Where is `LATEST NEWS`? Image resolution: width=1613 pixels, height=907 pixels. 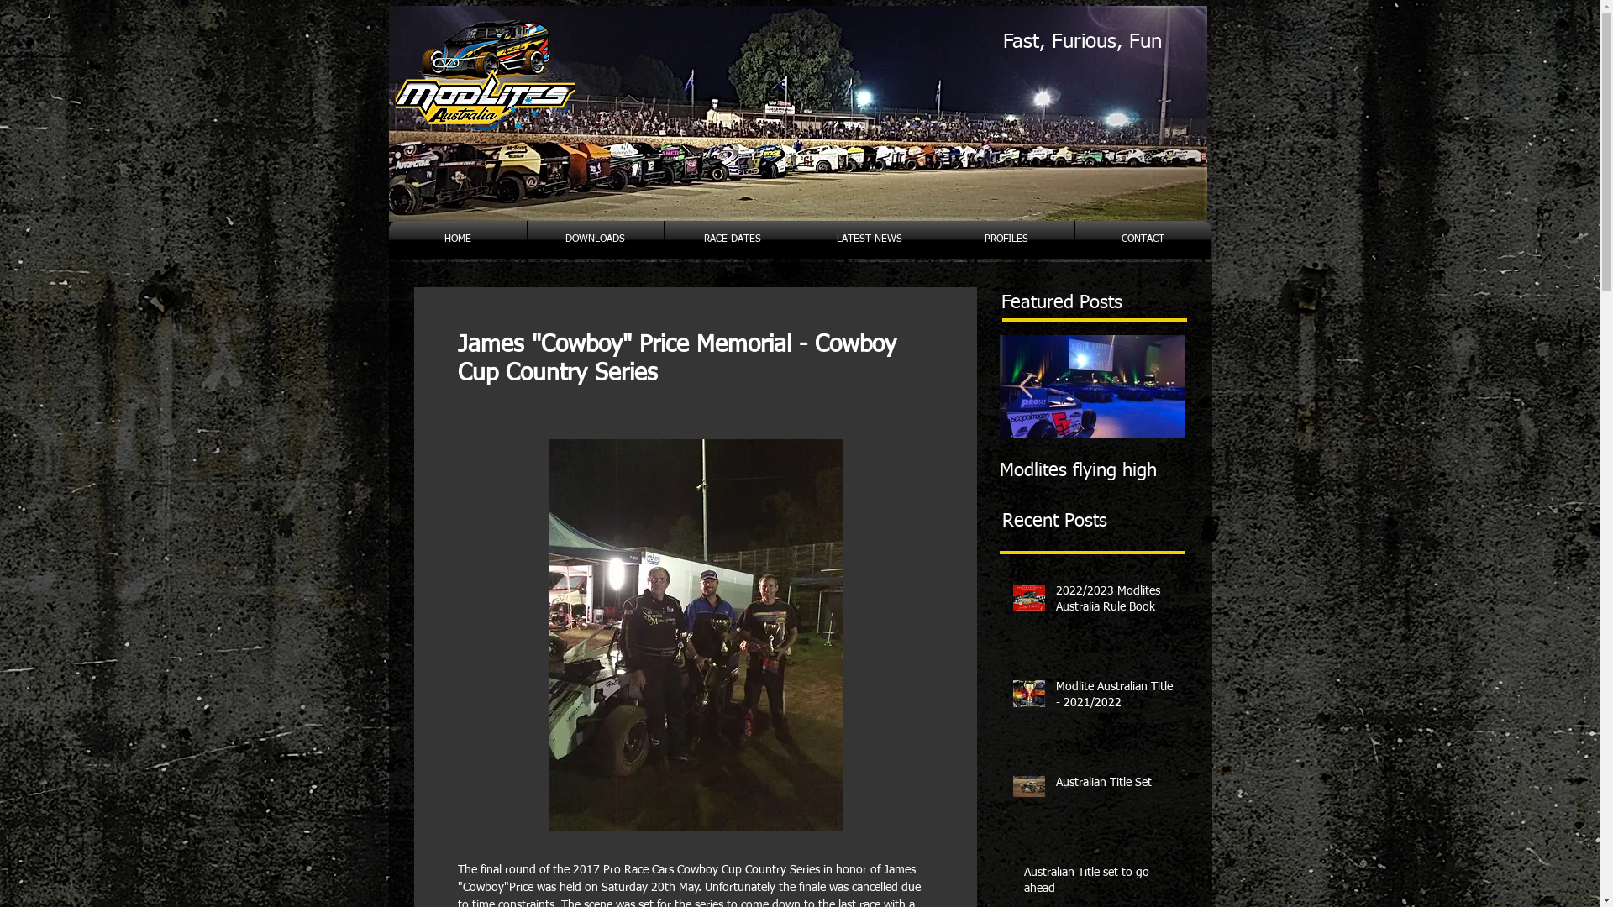
LATEST NEWS is located at coordinates (870, 240).